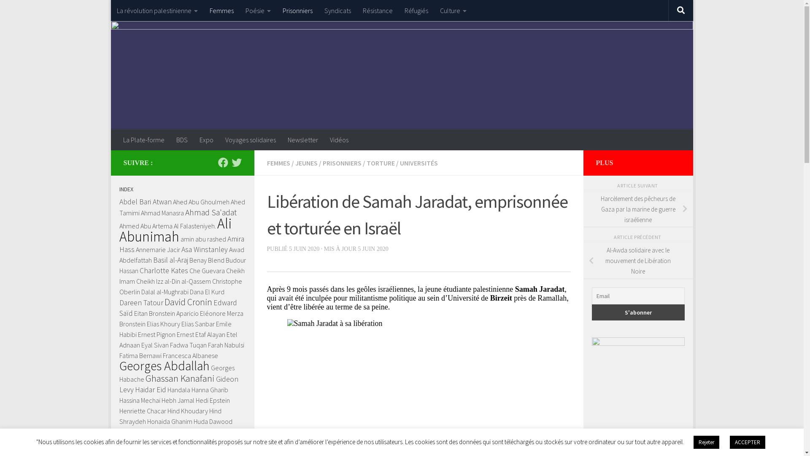 The image size is (810, 456). I want to click on Henriette Chacar, so click(143, 411).